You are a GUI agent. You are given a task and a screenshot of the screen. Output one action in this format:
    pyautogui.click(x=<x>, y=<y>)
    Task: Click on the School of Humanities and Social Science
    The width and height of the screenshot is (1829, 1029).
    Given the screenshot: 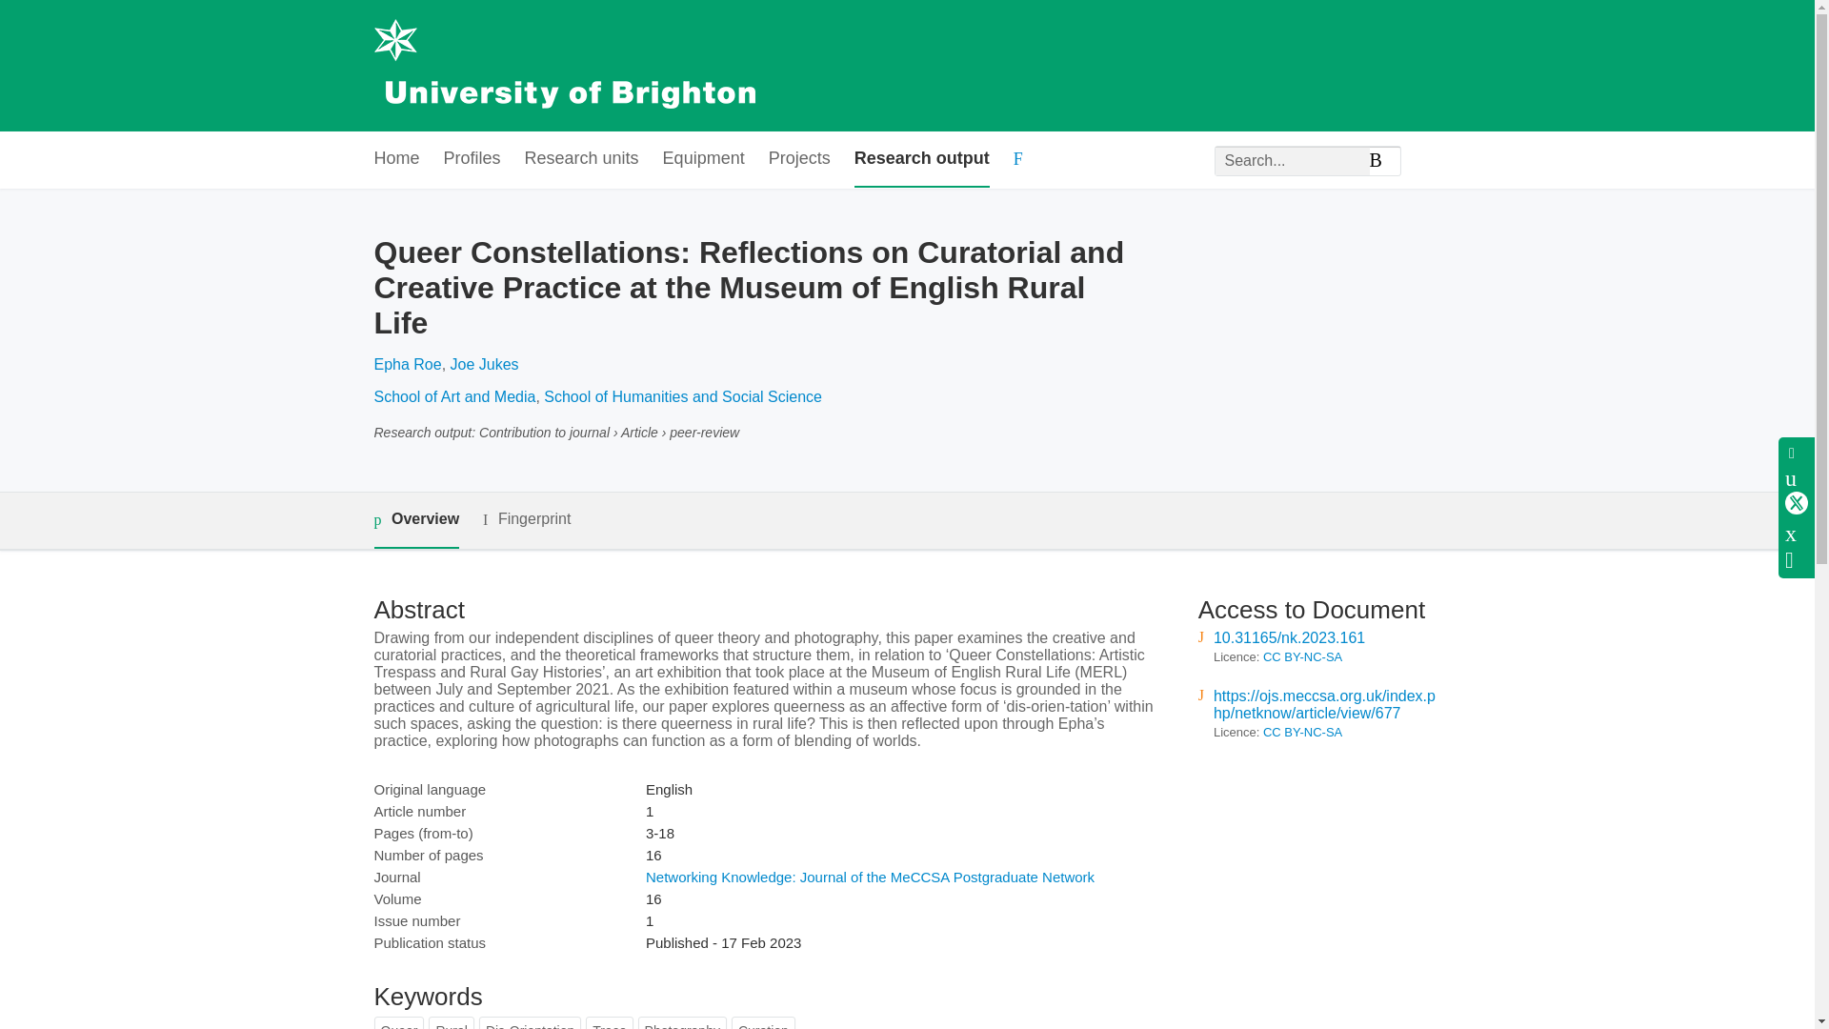 What is the action you would take?
    pyautogui.click(x=682, y=396)
    